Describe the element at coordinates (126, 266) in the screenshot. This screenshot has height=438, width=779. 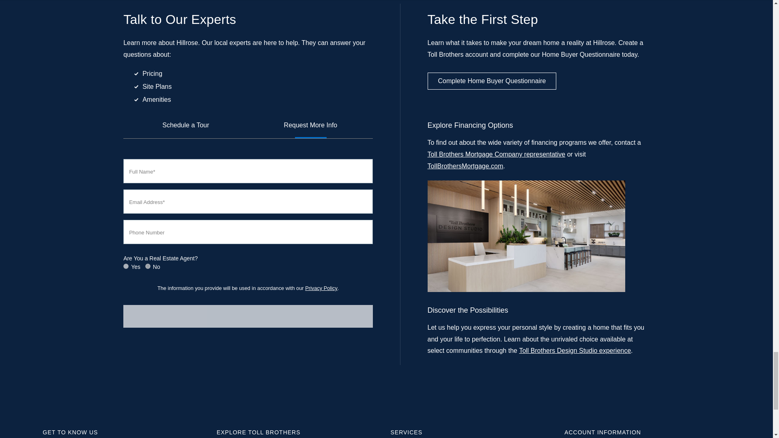
I see `yes` at that location.